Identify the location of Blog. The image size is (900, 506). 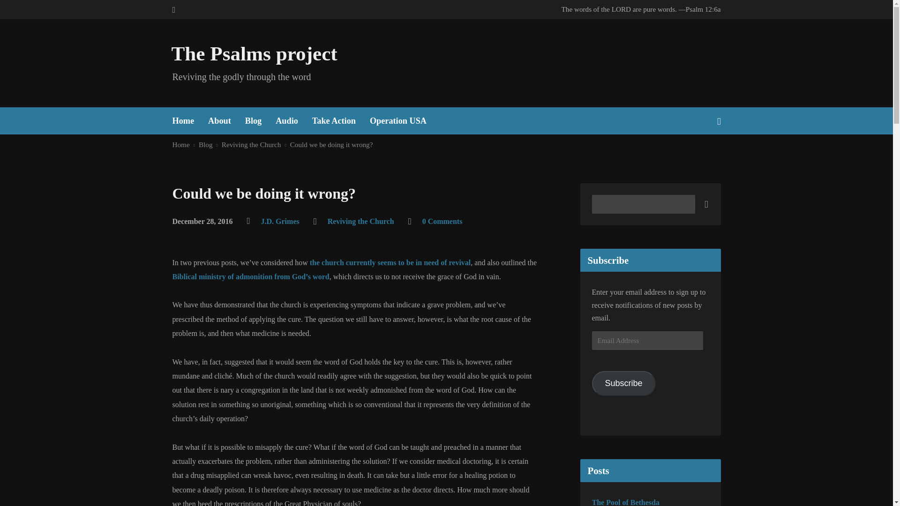
(205, 144).